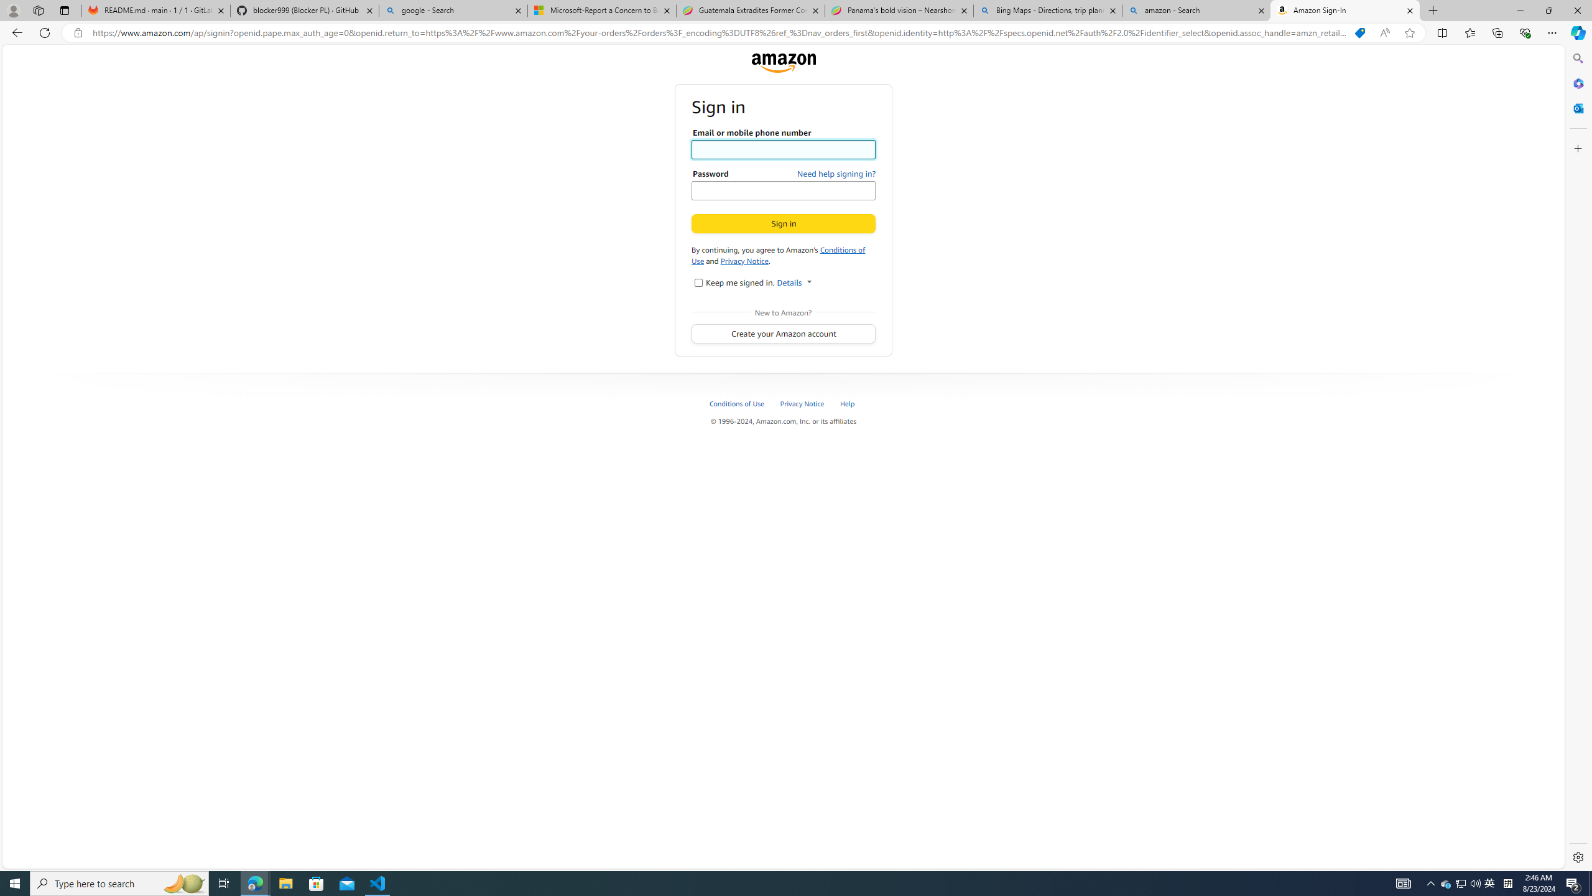  Describe the element at coordinates (784, 190) in the screenshot. I see `Password` at that location.